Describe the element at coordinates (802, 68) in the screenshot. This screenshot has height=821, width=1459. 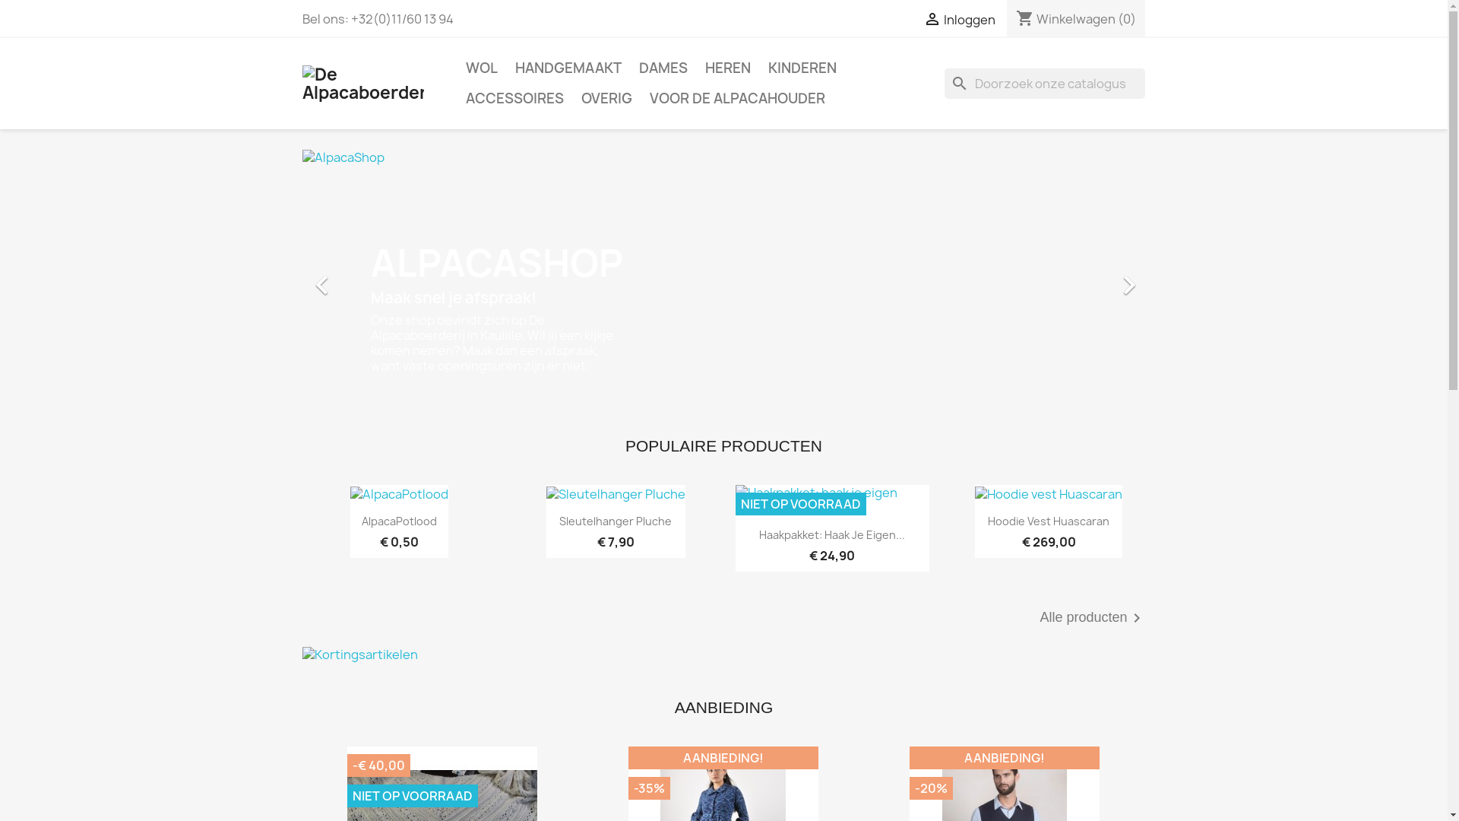
I see `KINDEREN` at that location.